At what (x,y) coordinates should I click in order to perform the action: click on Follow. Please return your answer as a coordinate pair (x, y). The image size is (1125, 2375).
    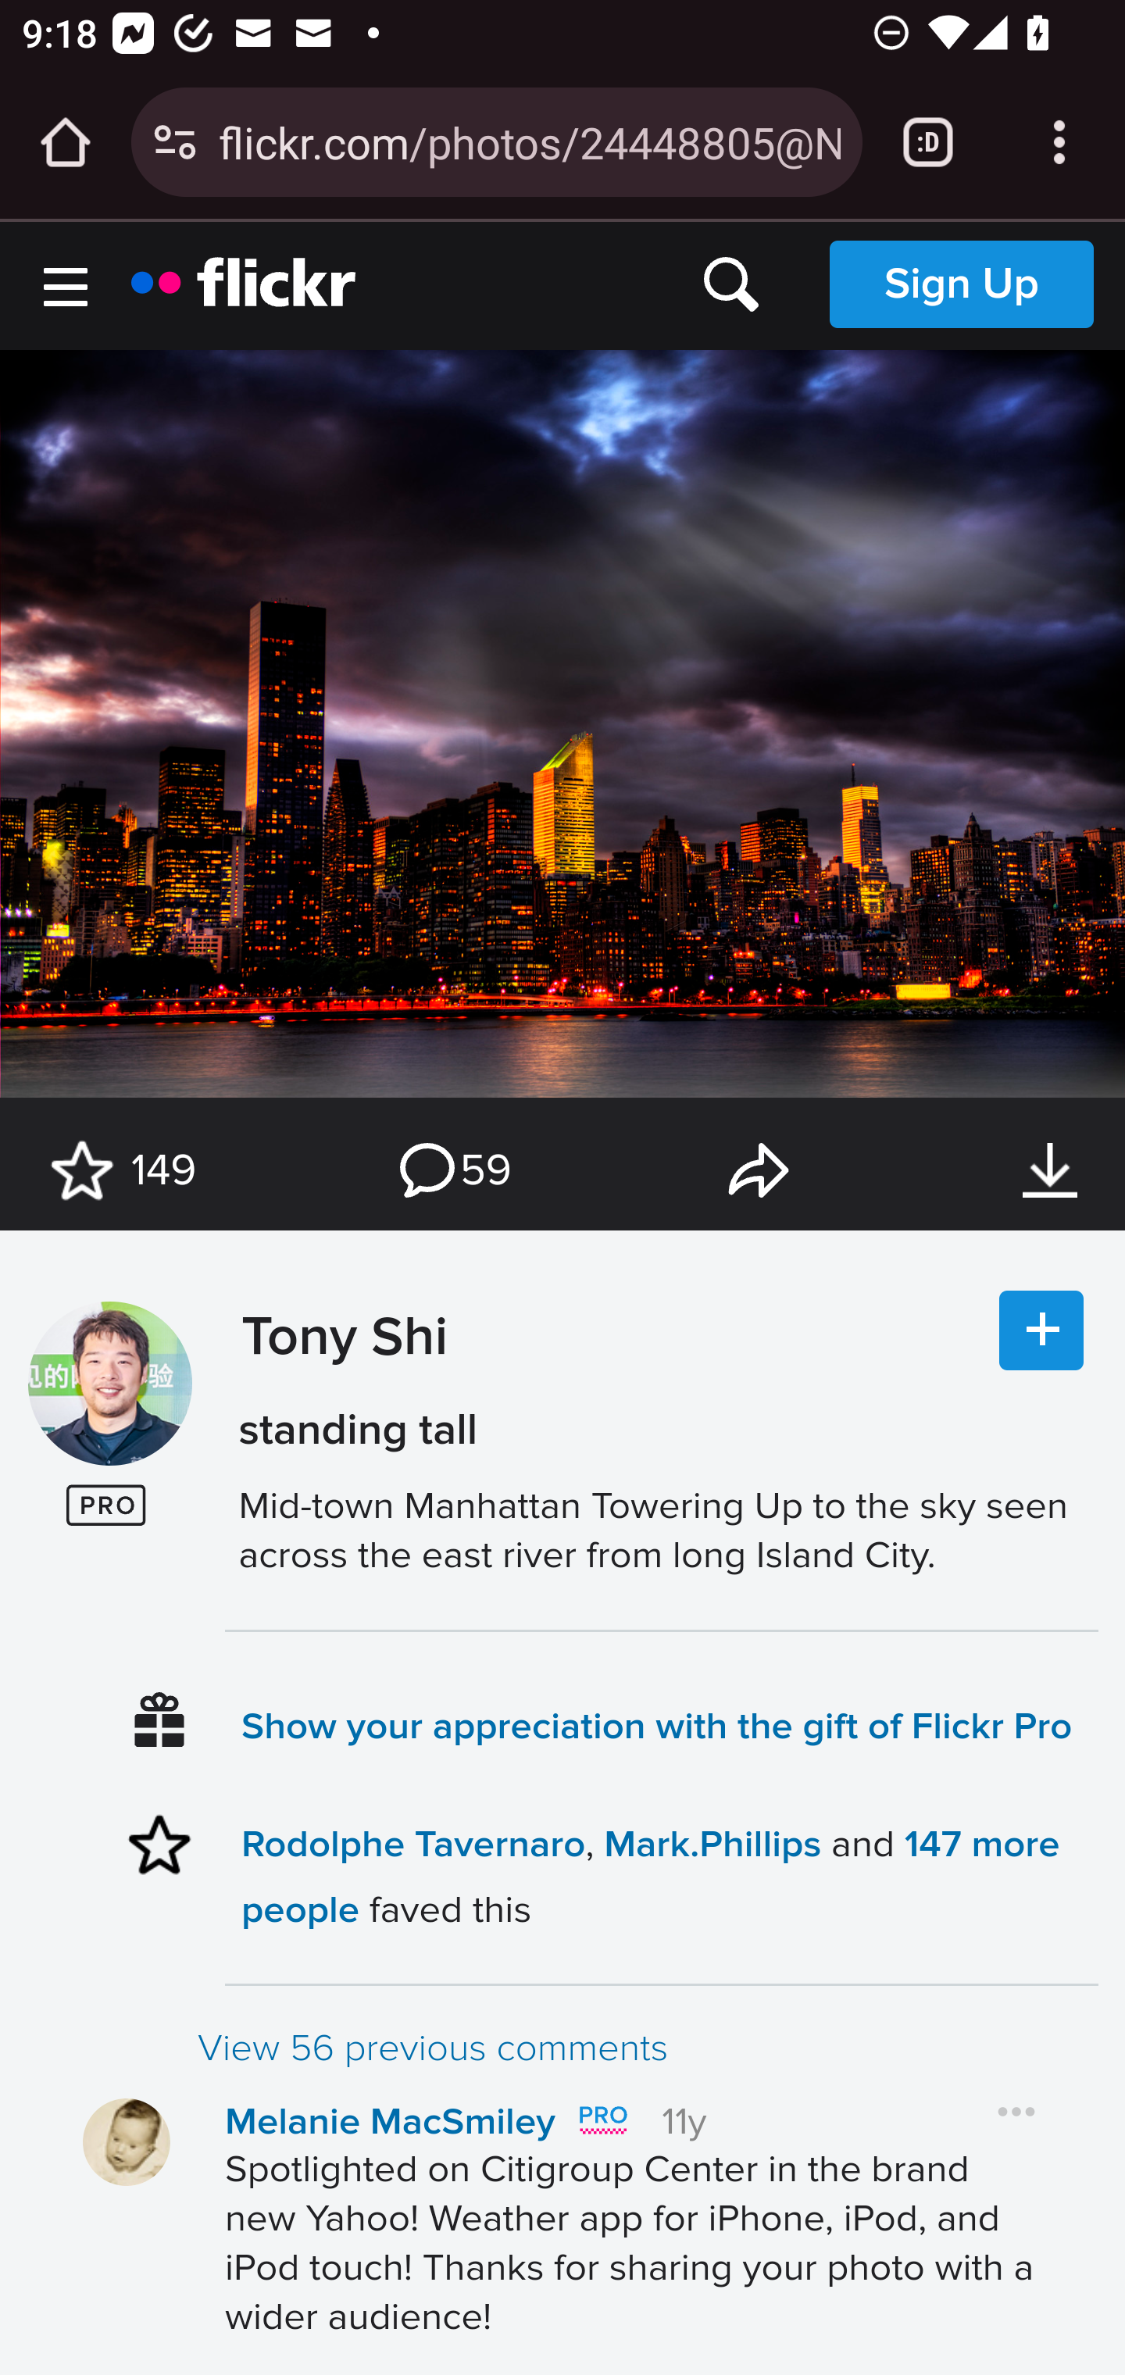
    Looking at the image, I should click on (1041, 1331).